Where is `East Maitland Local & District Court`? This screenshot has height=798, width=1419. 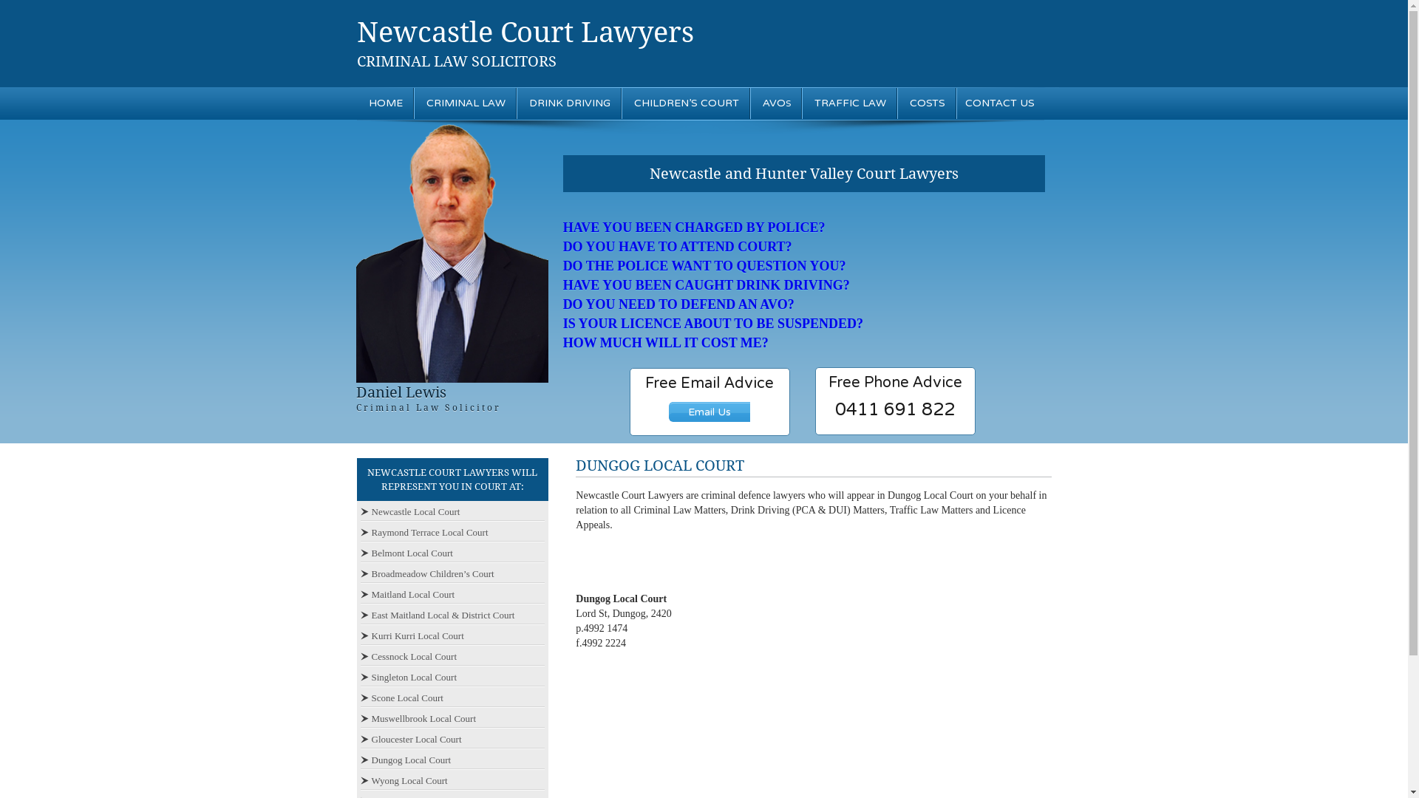
East Maitland Local & District Court is located at coordinates (438, 615).